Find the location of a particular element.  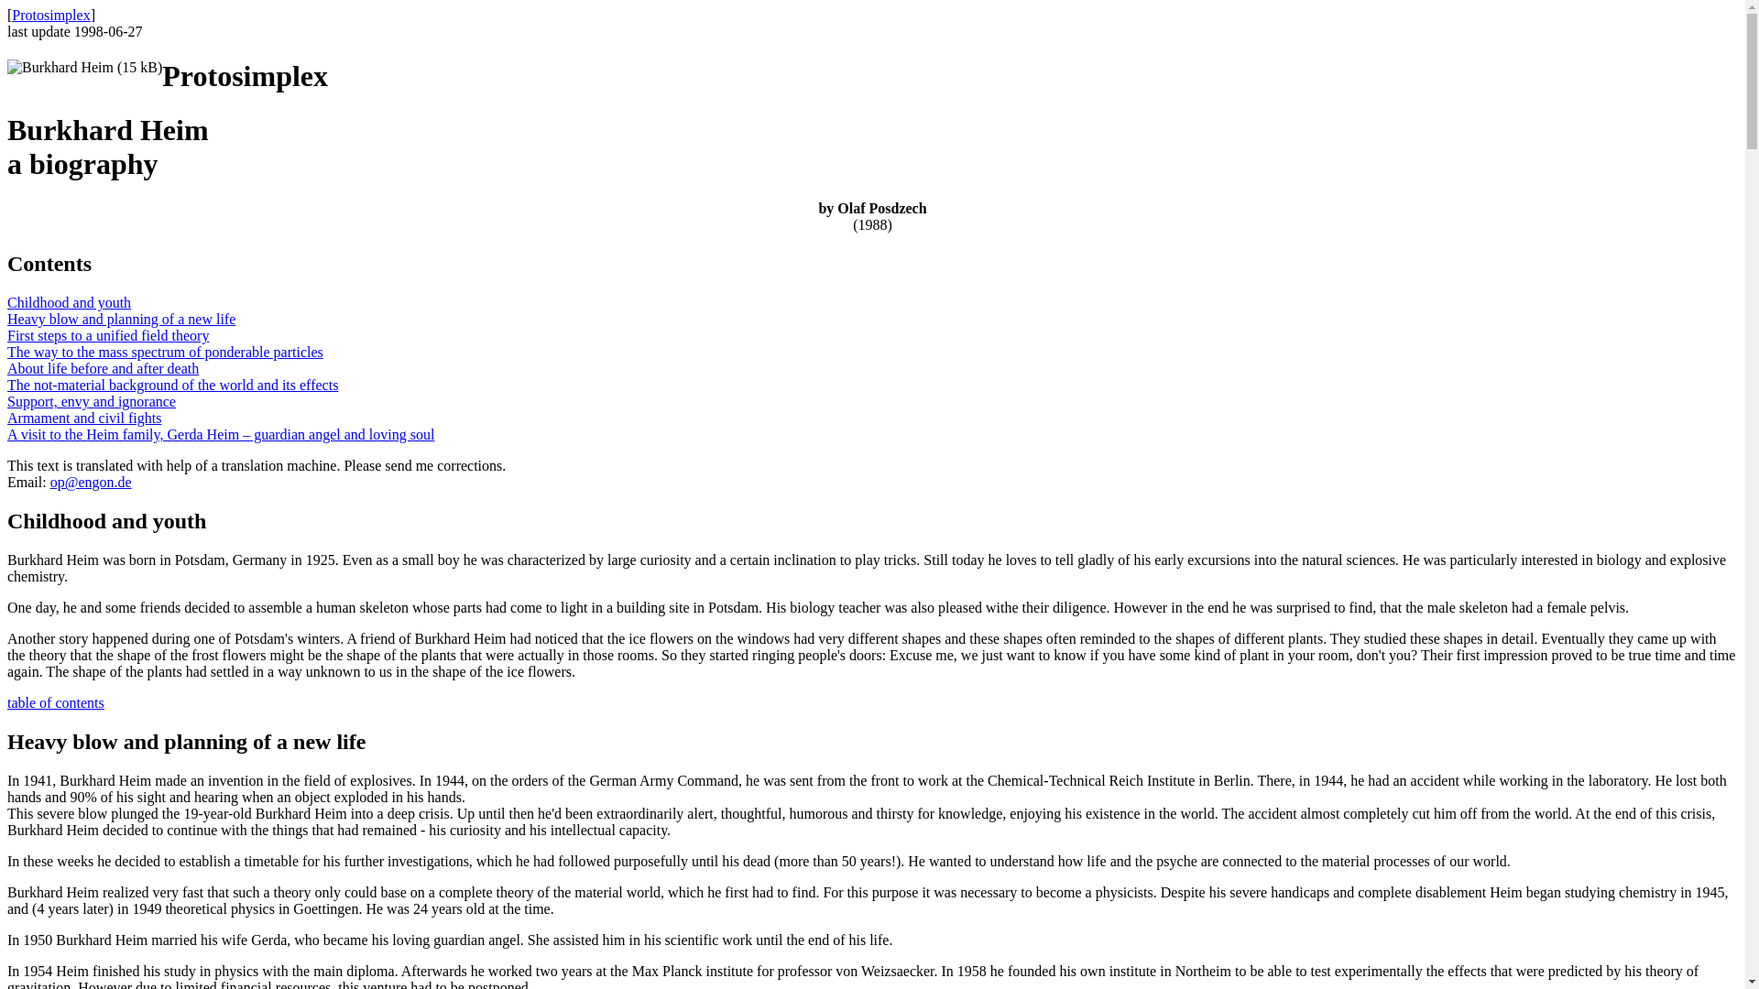

About life before and after death is located at coordinates (103, 368).